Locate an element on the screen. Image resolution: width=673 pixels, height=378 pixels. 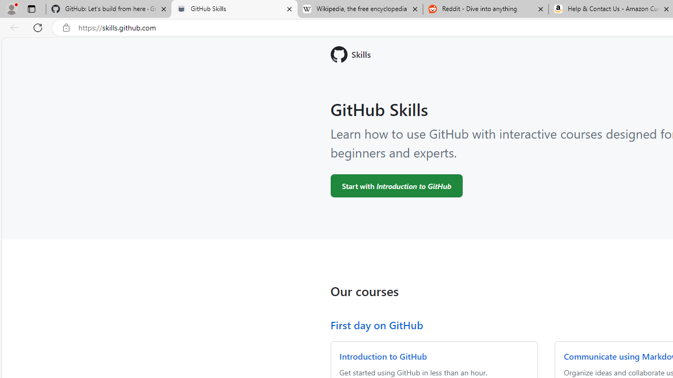
Introduction to GitHub is located at coordinates (383, 356).